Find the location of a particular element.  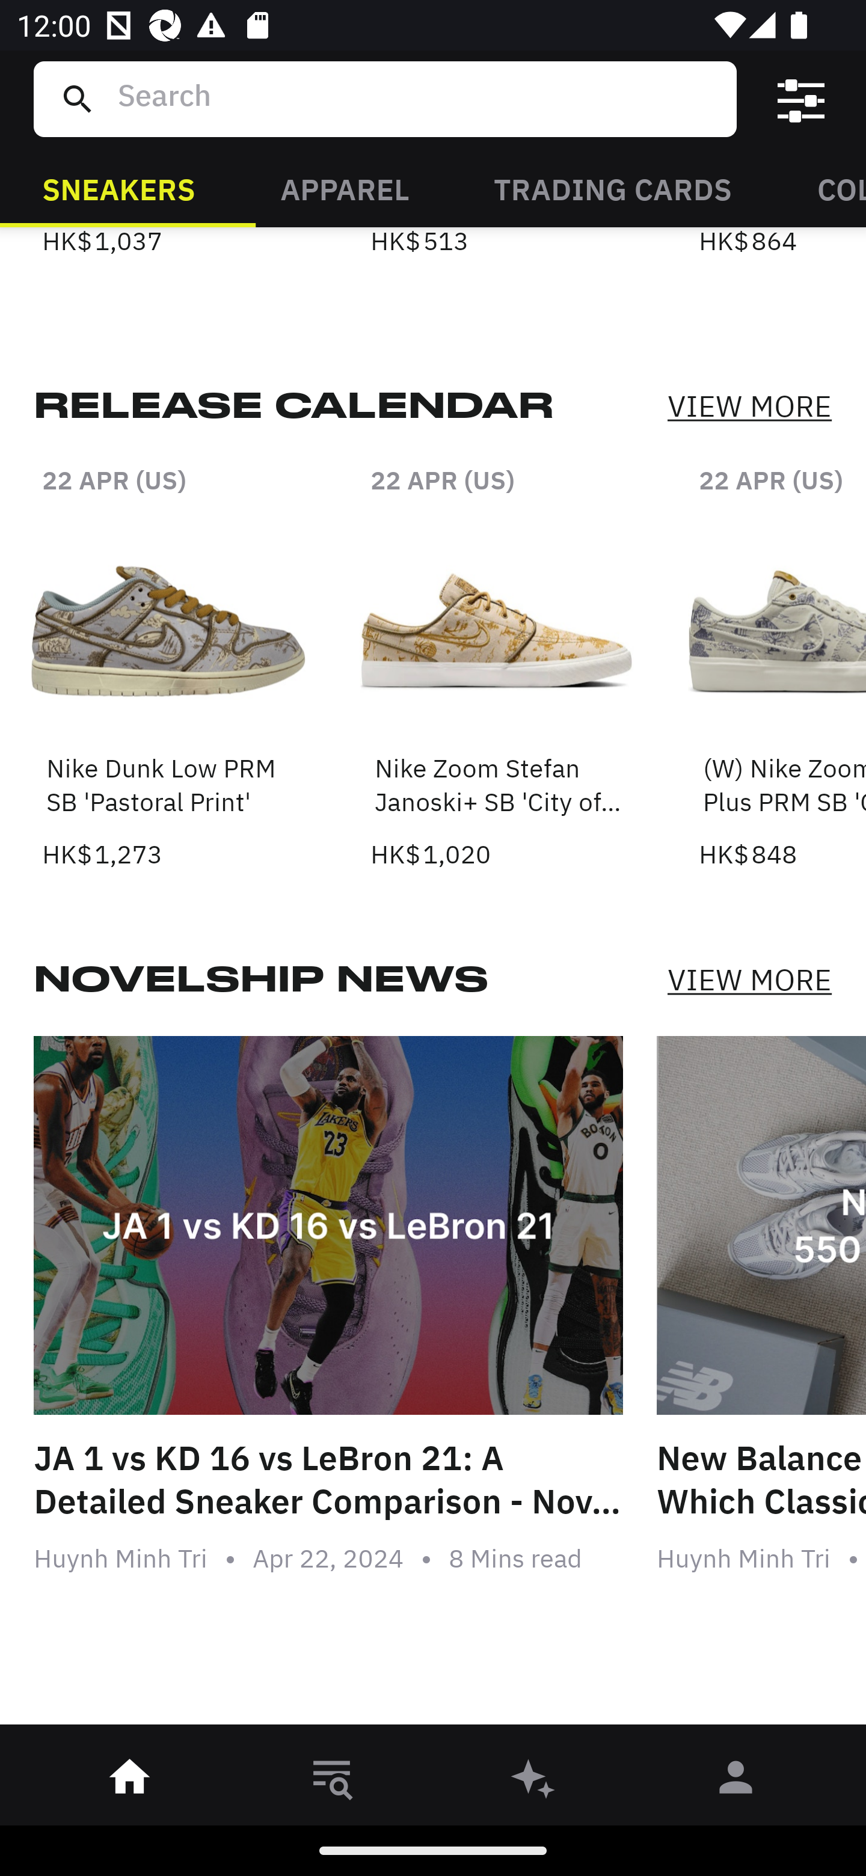

Search is located at coordinates (418, 99).